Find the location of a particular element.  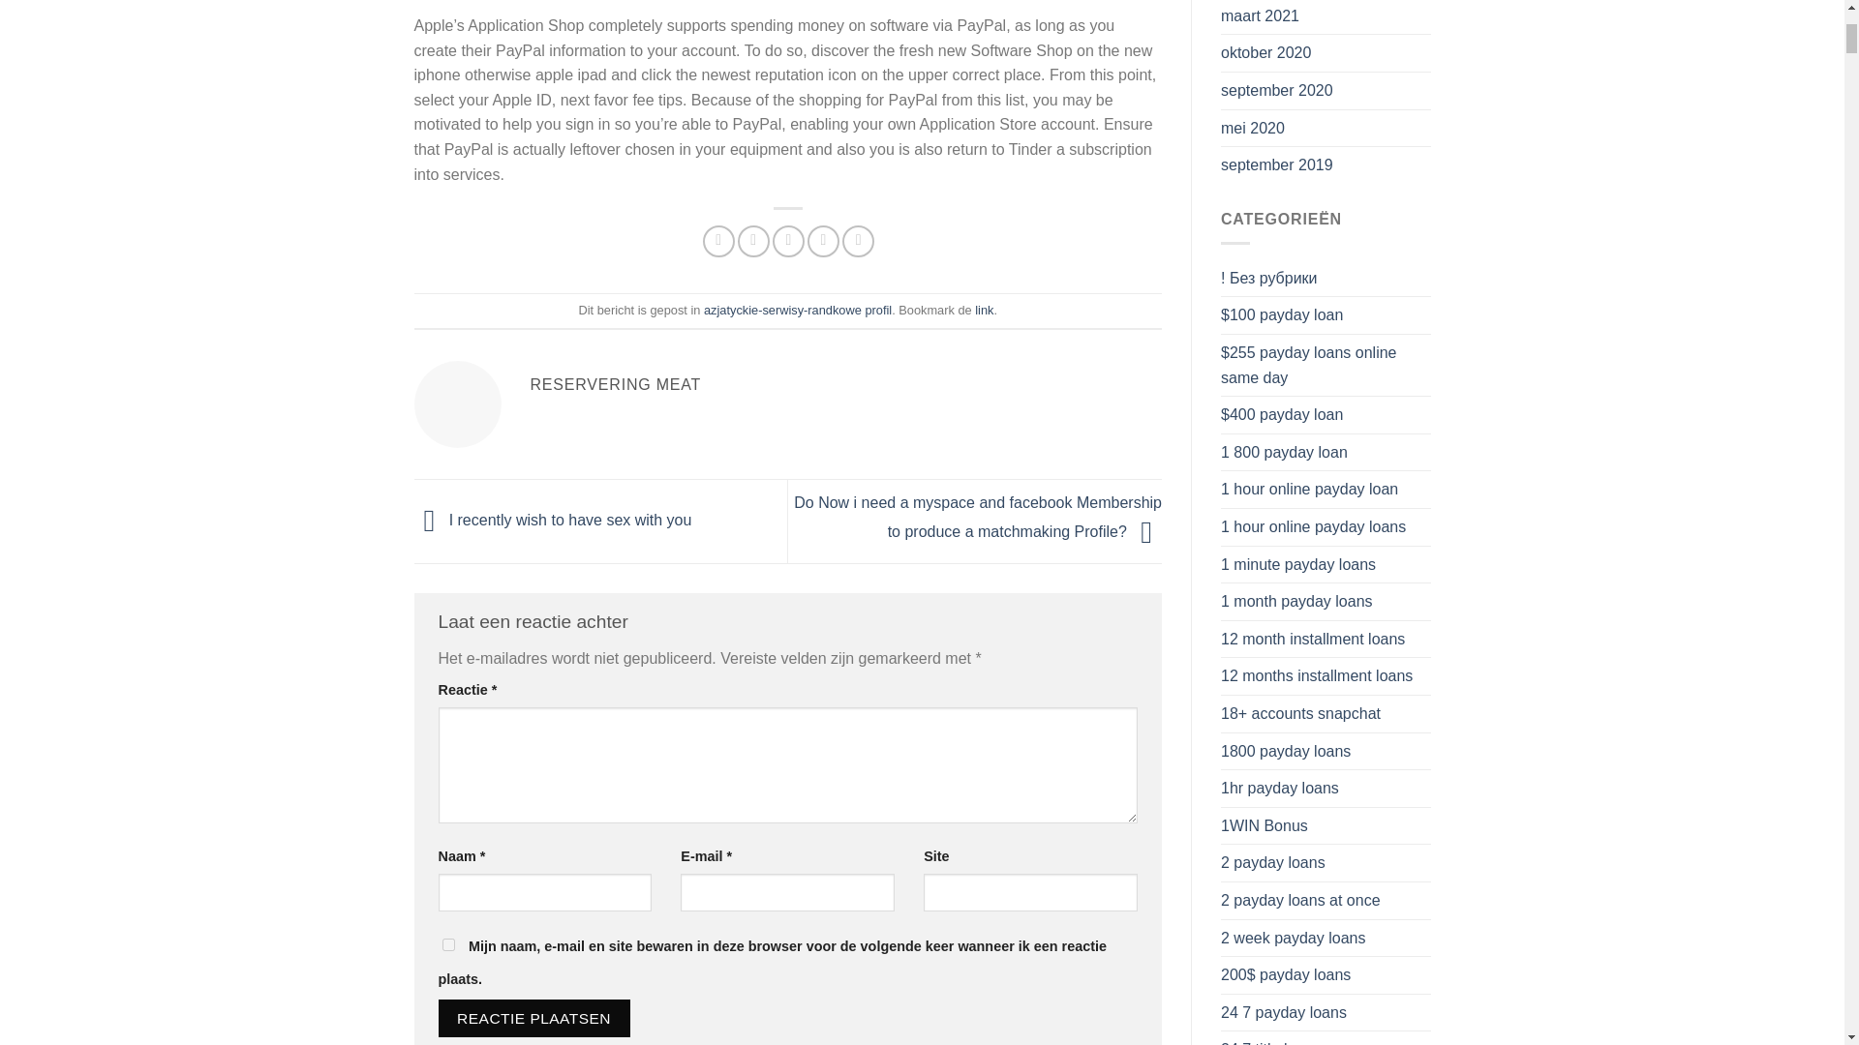

azjatyckie-serwisy-randkowe profil is located at coordinates (798, 310).